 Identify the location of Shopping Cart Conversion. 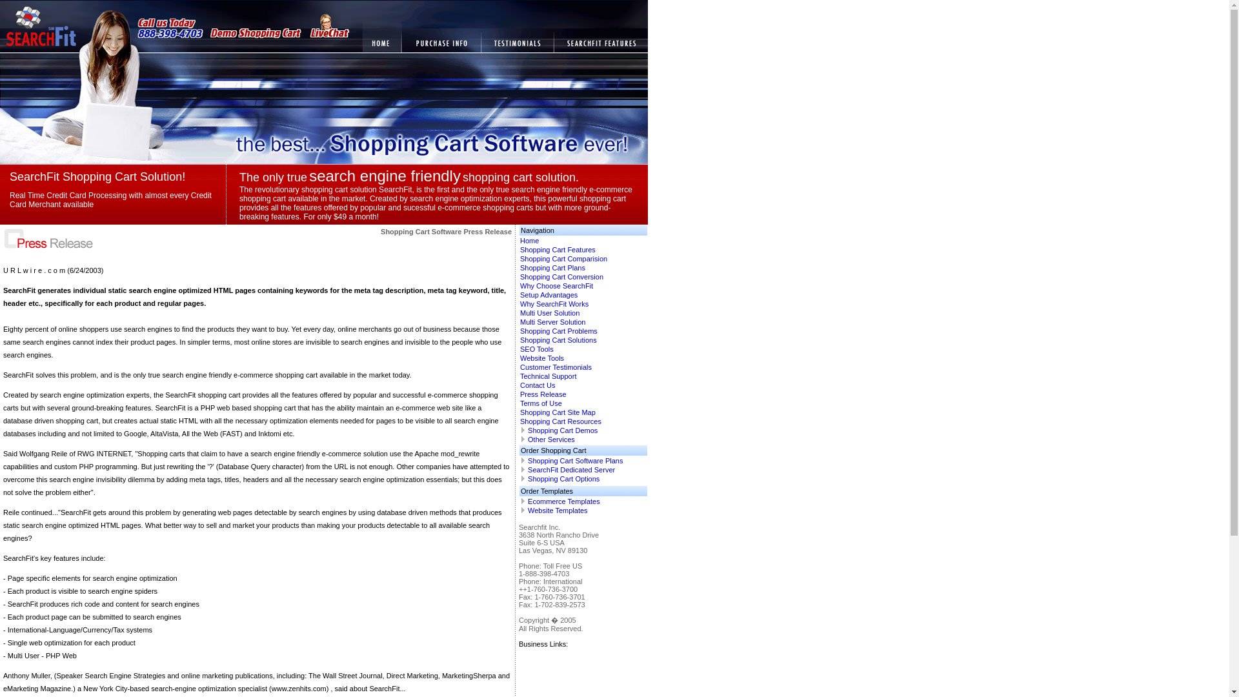
(561, 277).